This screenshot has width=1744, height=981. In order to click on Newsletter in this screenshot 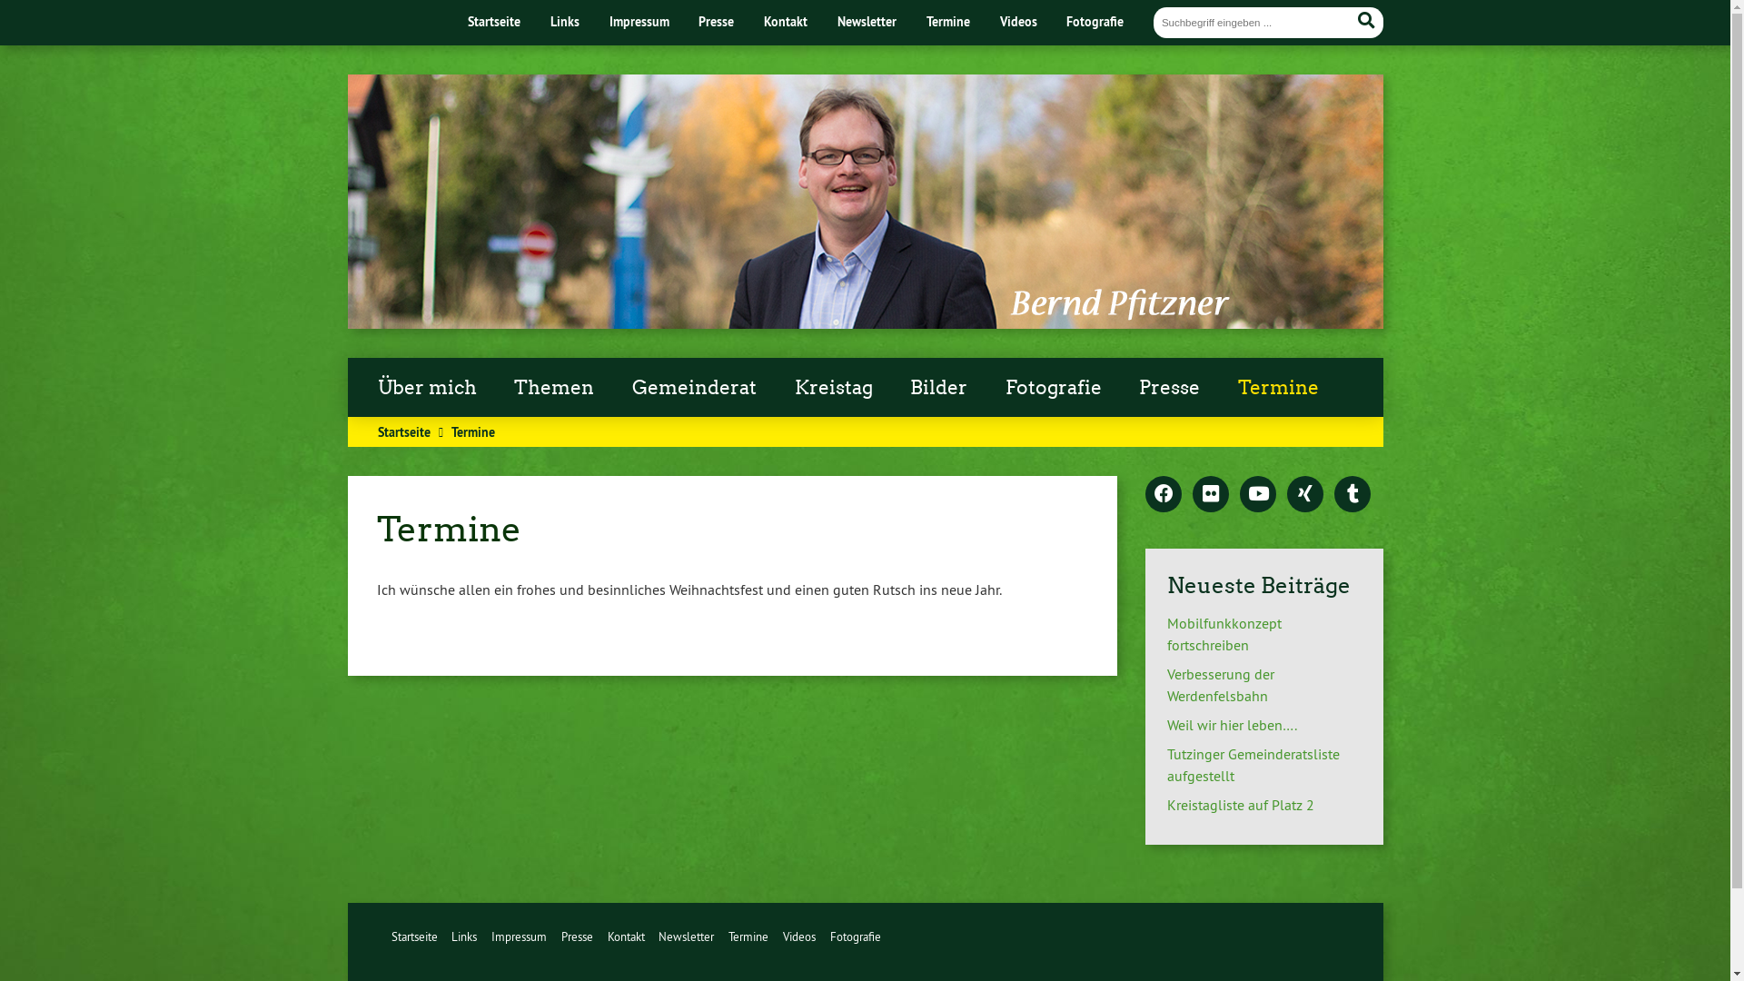, I will do `click(687, 936)`.